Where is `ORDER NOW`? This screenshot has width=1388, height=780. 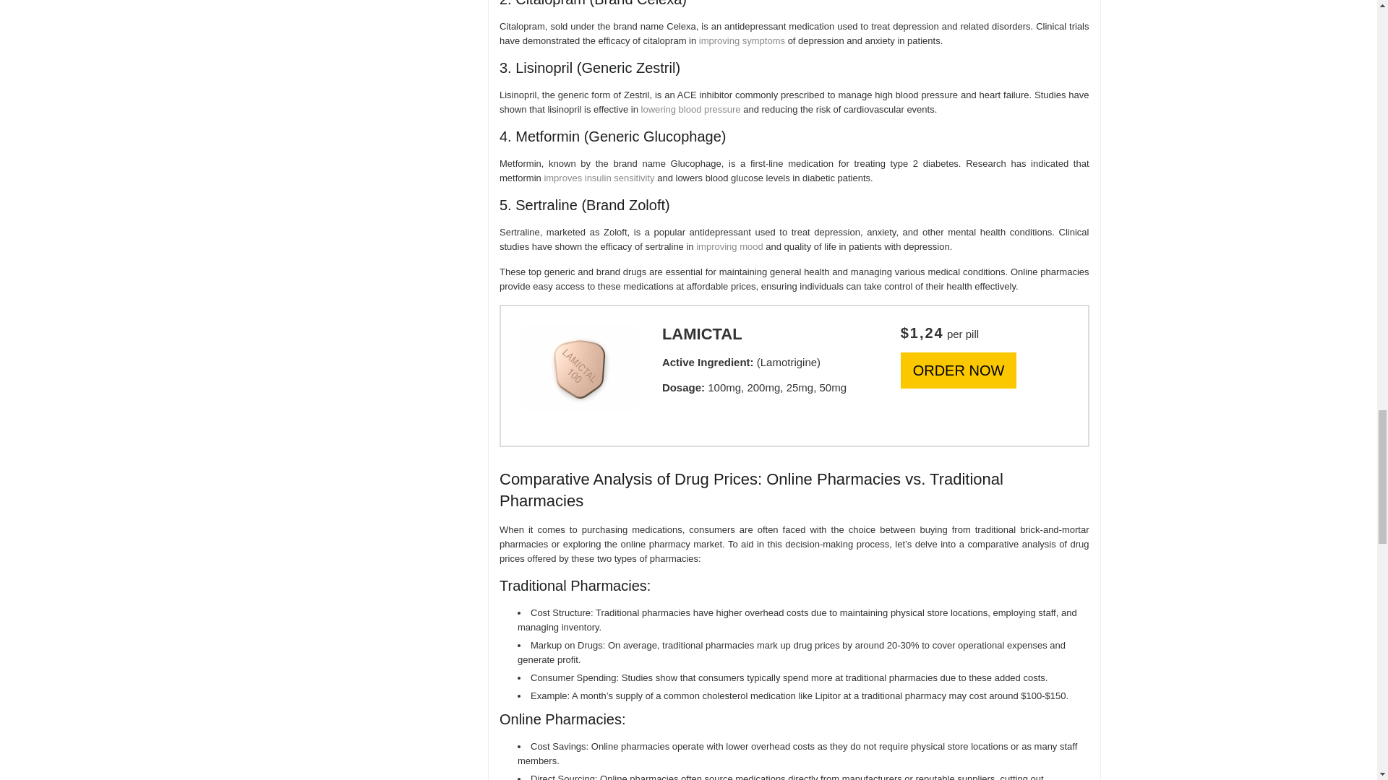 ORDER NOW is located at coordinates (959, 370).